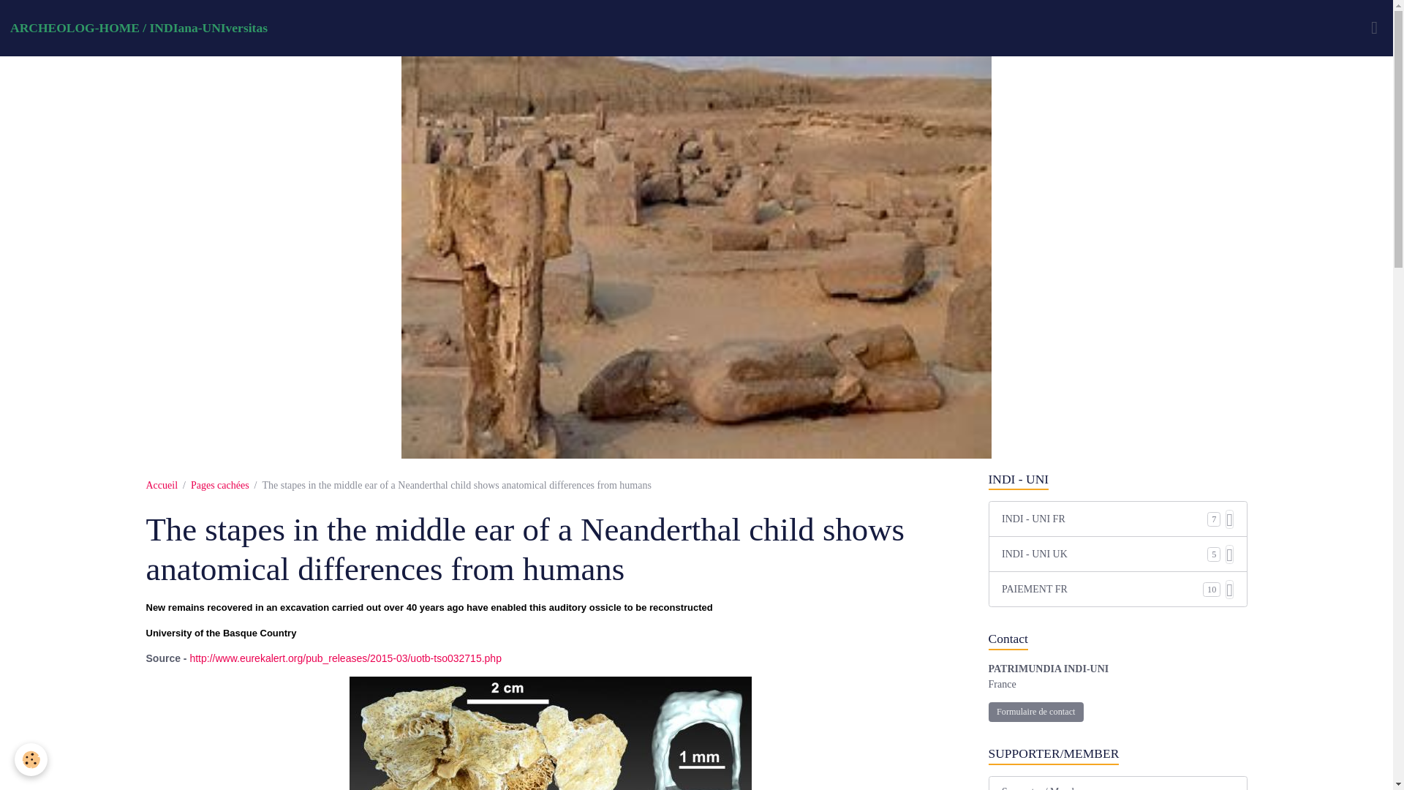  I want to click on Formulaire de contact, so click(1035, 712).